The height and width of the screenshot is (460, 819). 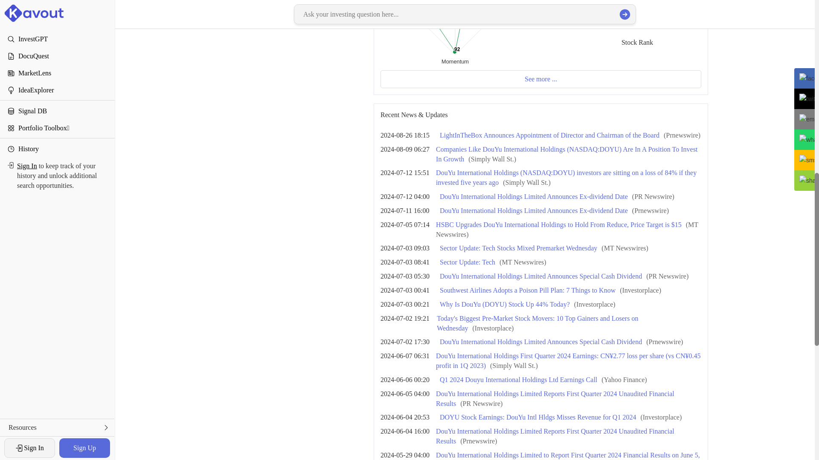 What do you see at coordinates (518, 248) in the screenshot?
I see `Sector Update: Tech` at bounding box center [518, 248].